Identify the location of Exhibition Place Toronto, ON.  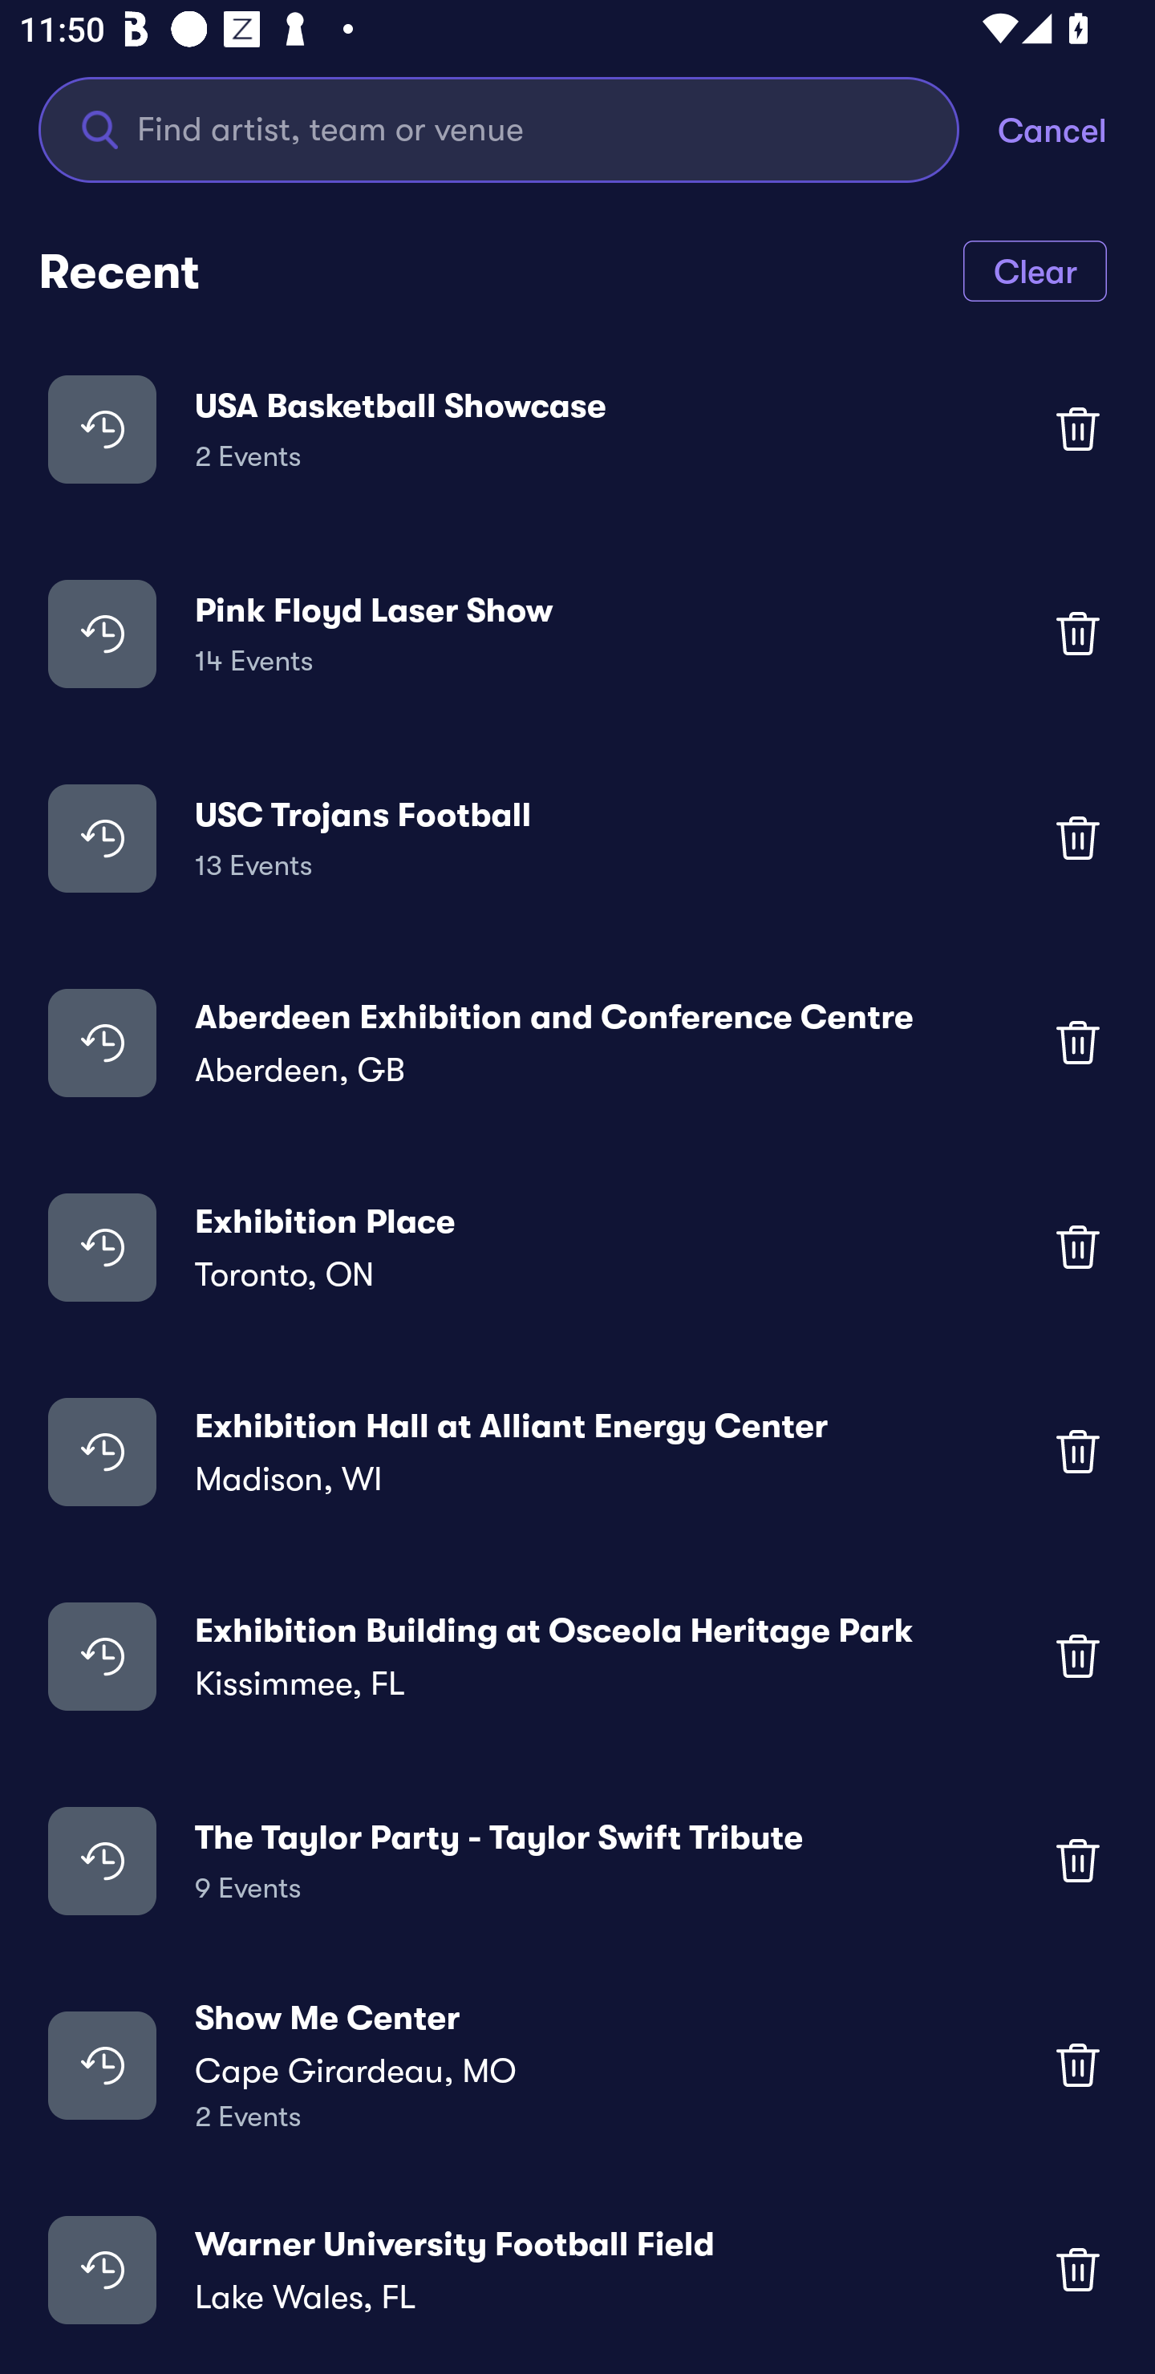
(577, 1247).